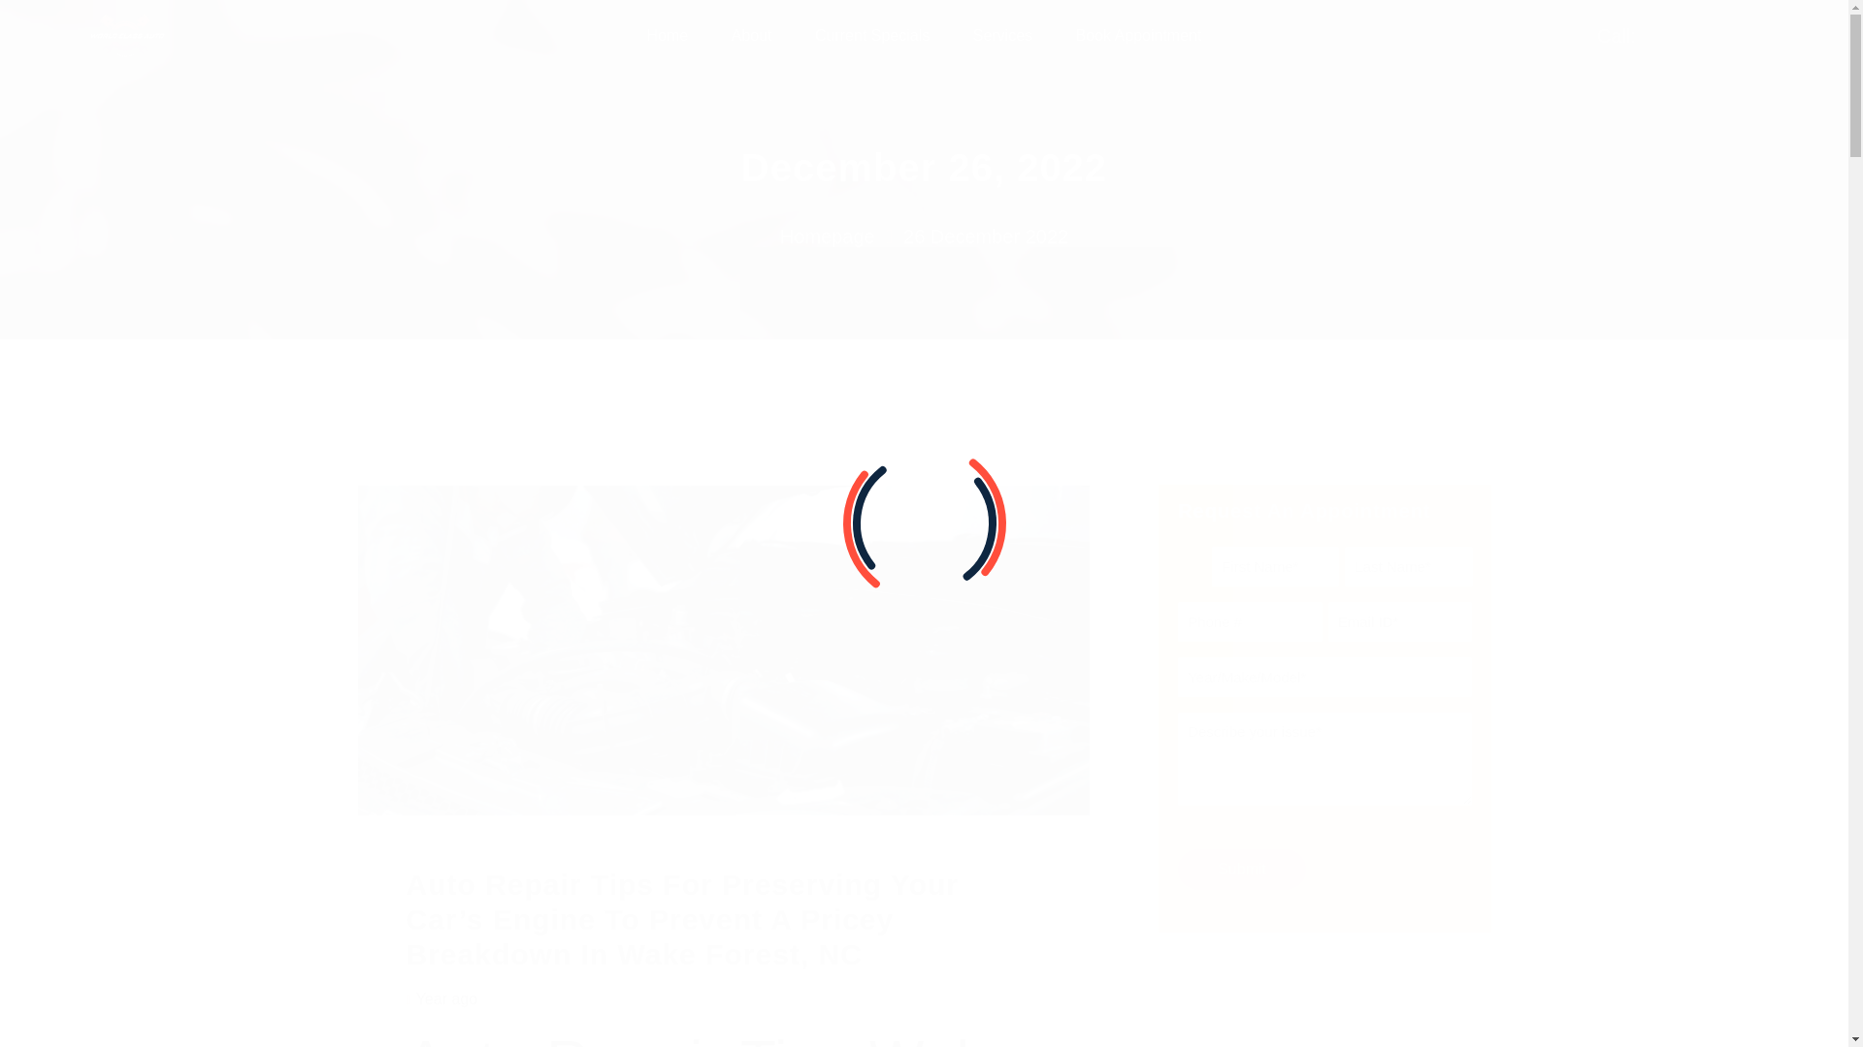 The image size is (1863, 1047). What do you see at coordinates (446, 999) in the screenshot?
I see `Year ago` at bounding box center [446, 999].